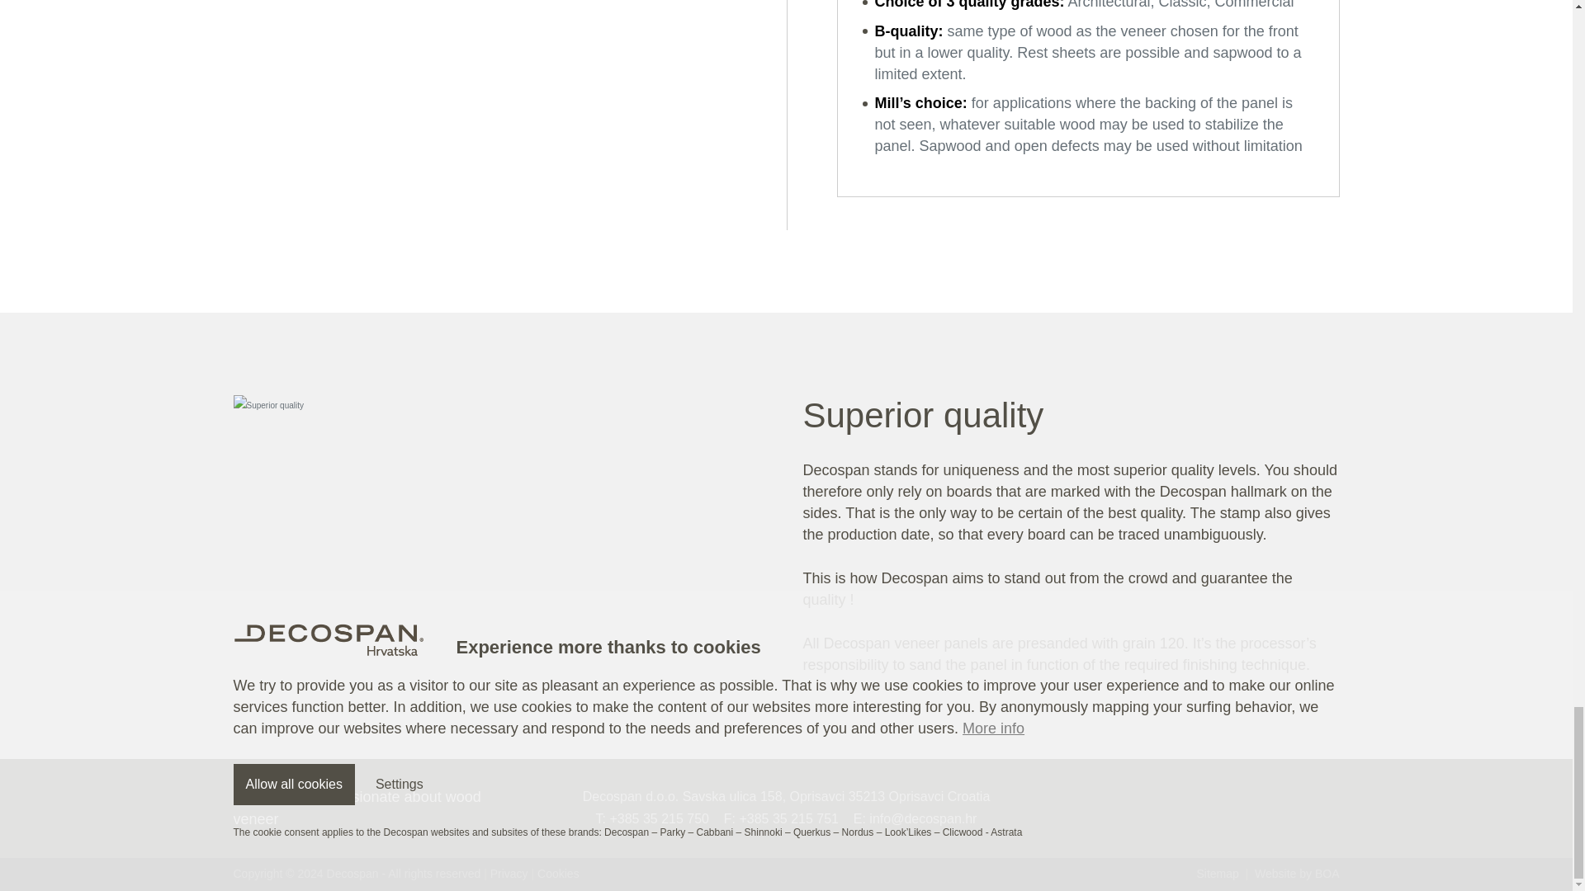 Image resolution: width=1585 pixels, height=891 pixels. What do you see at coordinates (1217, 873) in the screenshot?
I see `Sitemap` at bounding box center [1217, 873].